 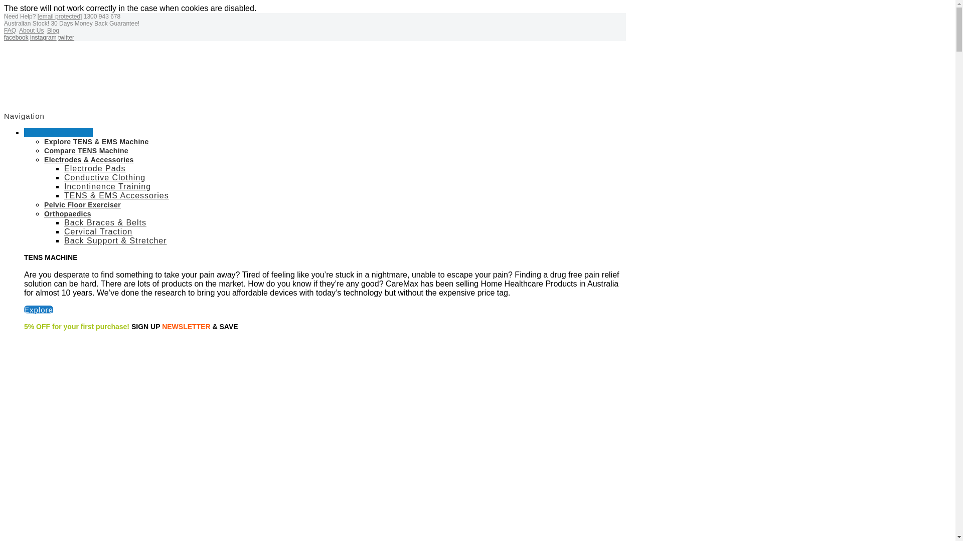 I want to click on Explore, so click(x=38, y=310).